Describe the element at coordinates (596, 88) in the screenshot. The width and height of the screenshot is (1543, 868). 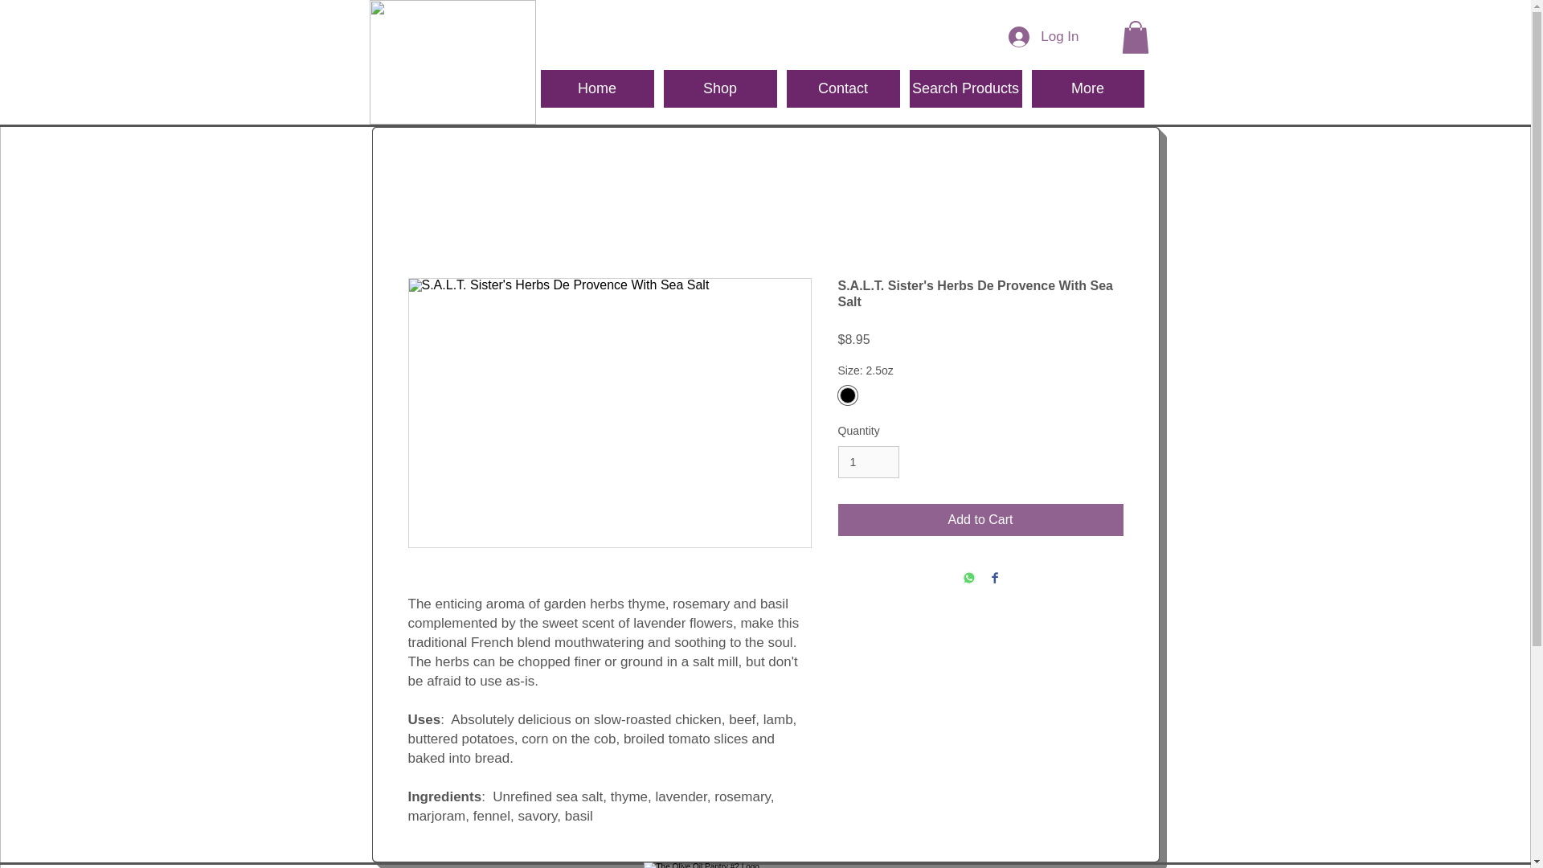
I see `Home` at that location.